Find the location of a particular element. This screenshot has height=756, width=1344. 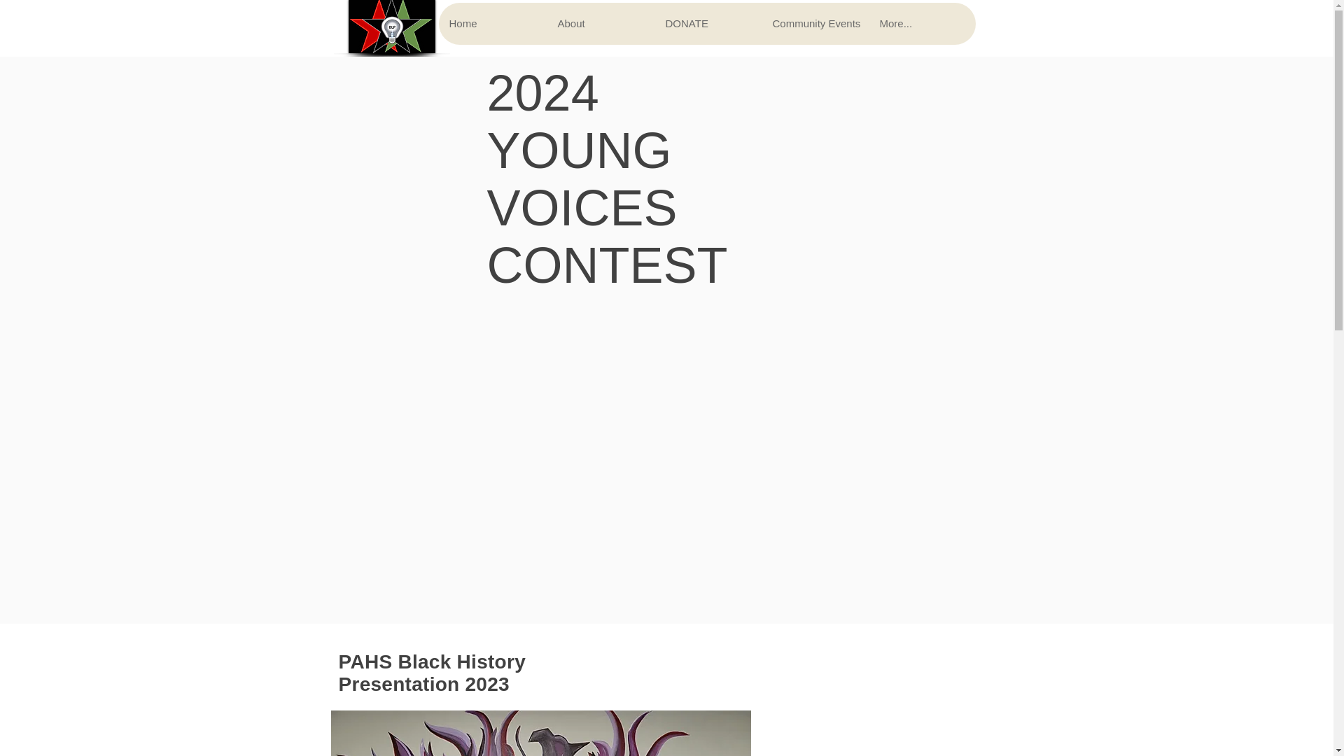

DONATE is located at coordinates (707, 24).